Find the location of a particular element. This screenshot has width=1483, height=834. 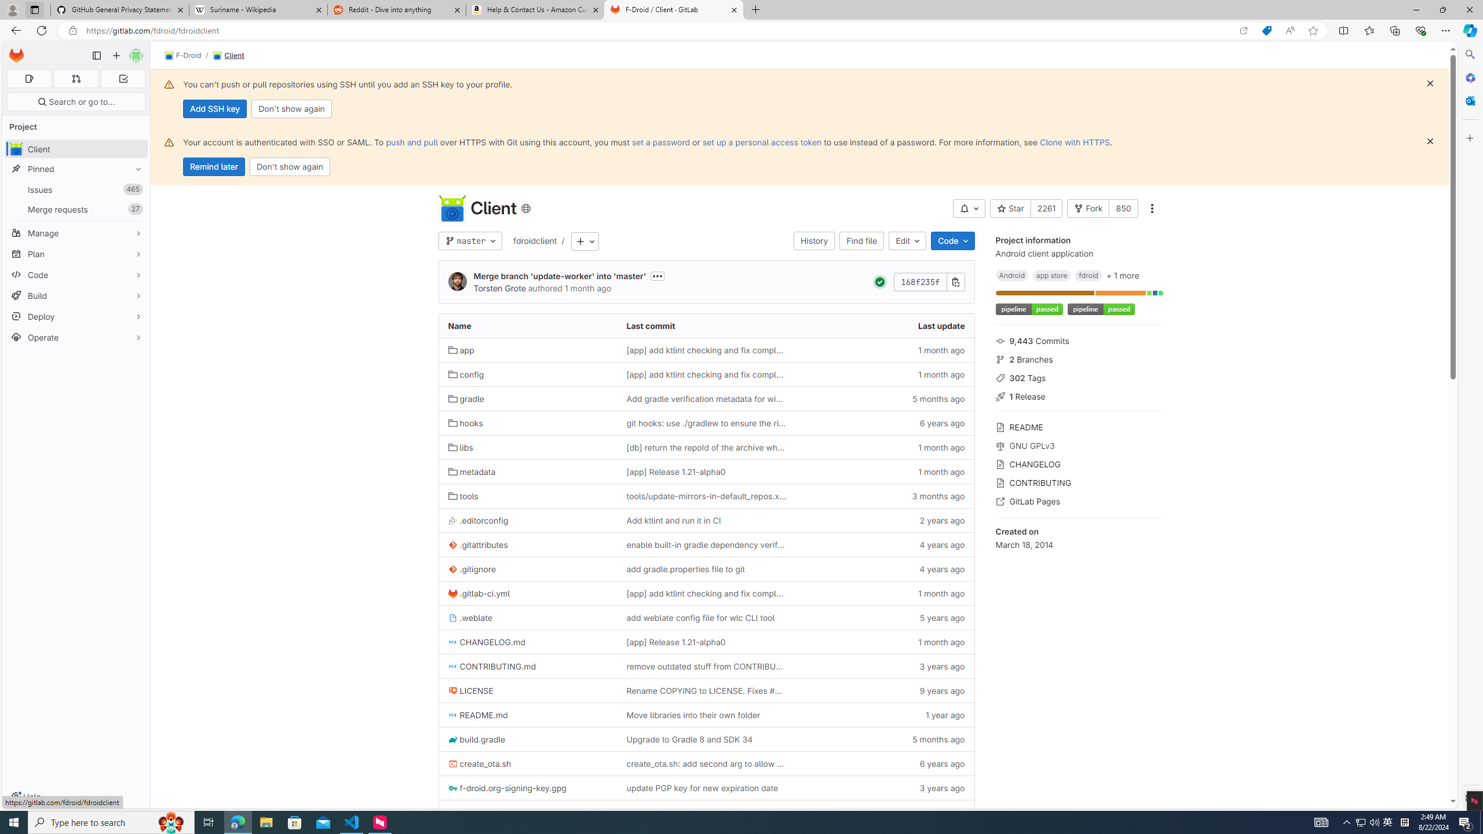

3 years ago is located at coordinates (884, 788).